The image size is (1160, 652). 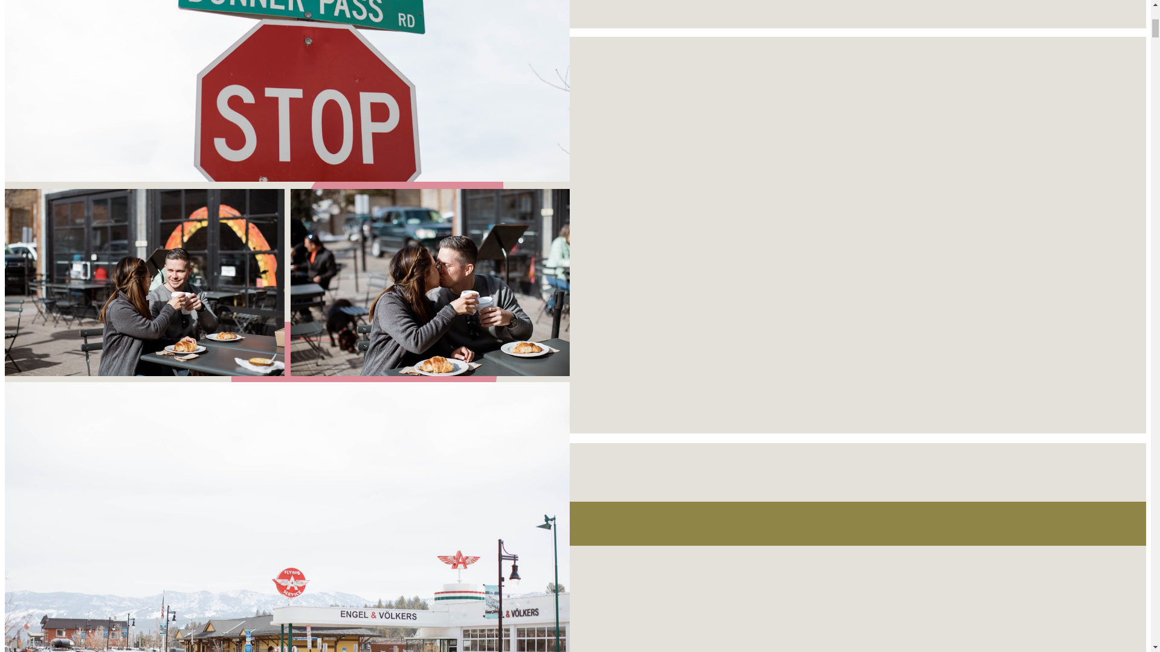 I want to click on LEAVE A COMMENT, so click(x=57, y=403).